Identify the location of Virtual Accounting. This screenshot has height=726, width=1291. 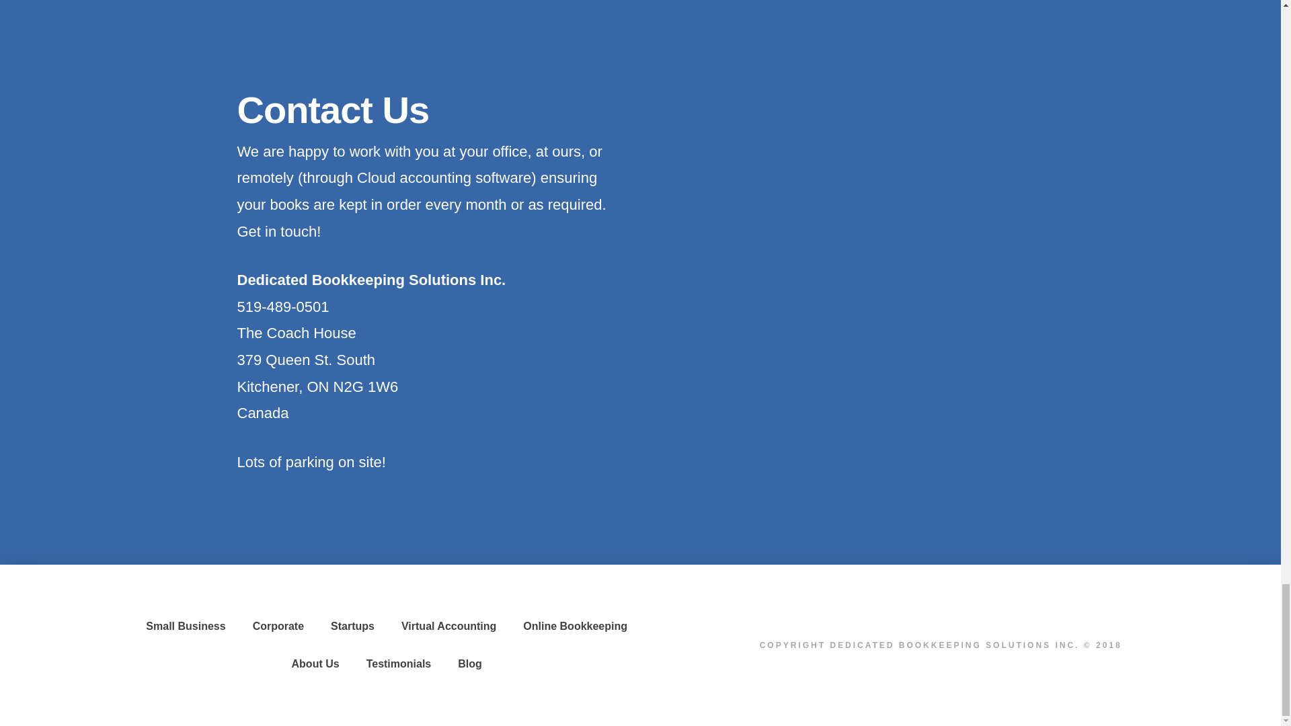
(449, 627).